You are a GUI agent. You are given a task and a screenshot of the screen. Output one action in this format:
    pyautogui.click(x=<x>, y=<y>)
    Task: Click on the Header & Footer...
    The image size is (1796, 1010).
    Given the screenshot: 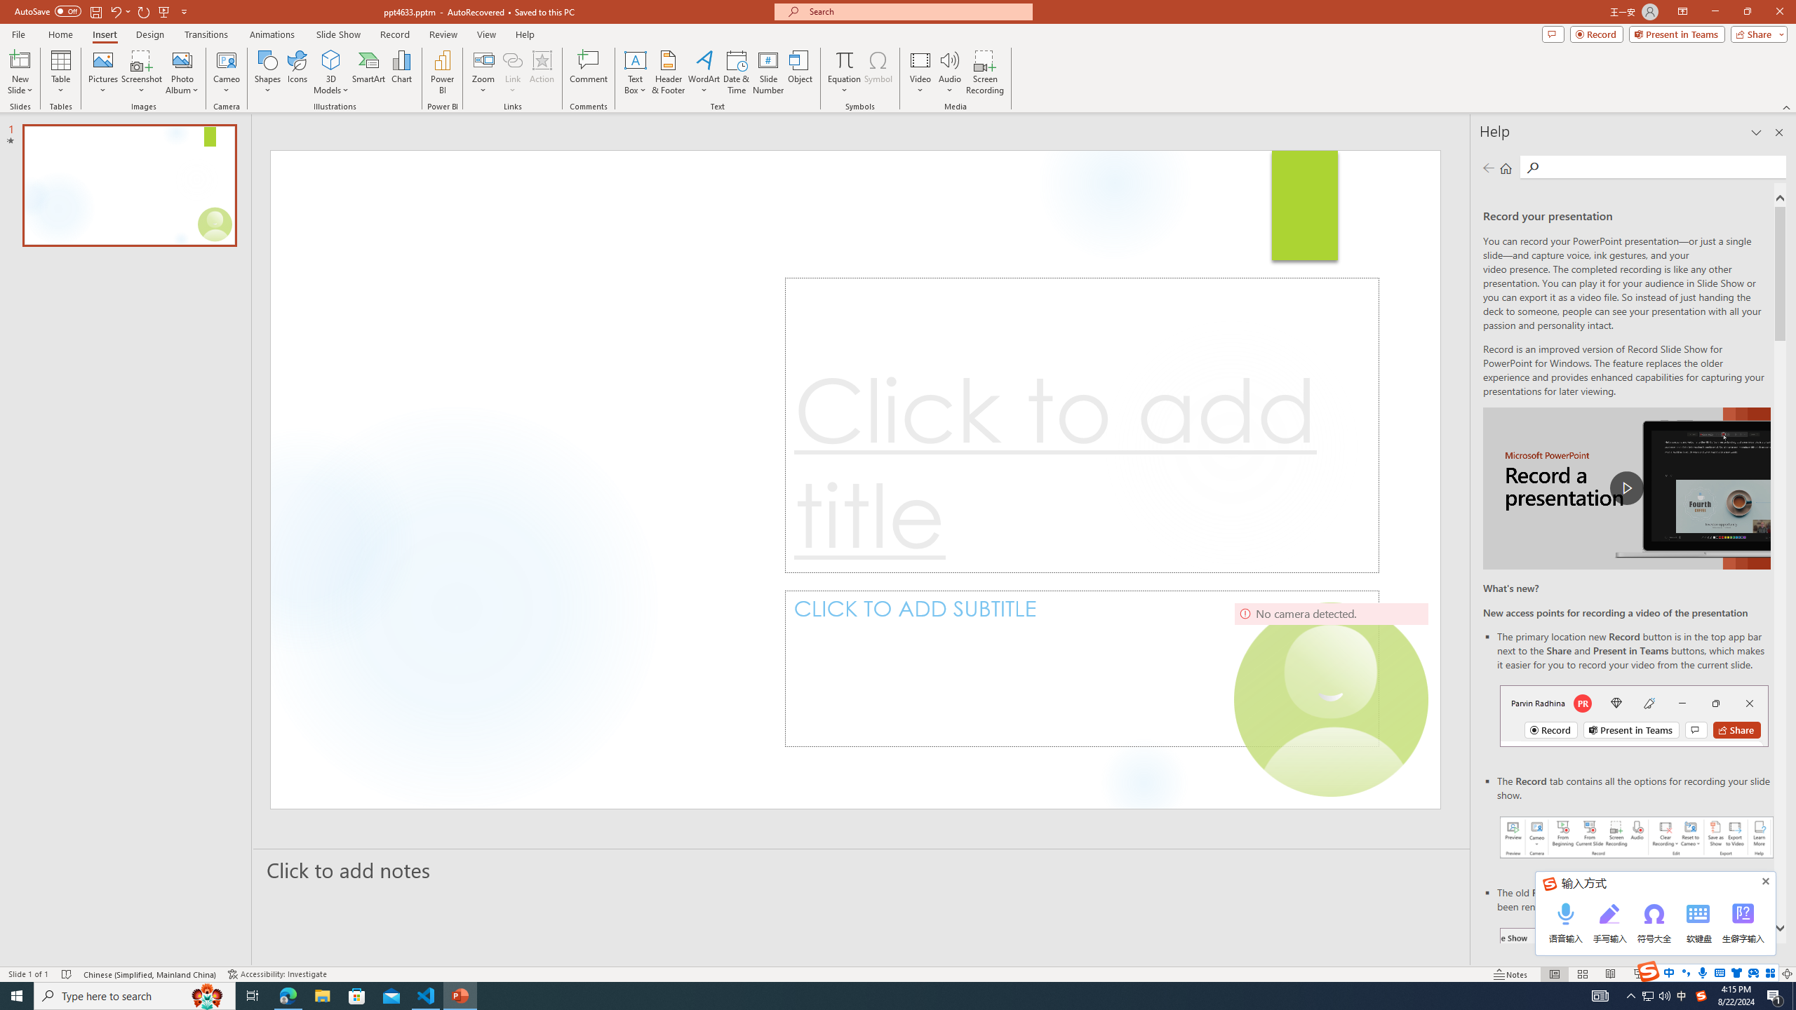 What is the action you would take?
    pyautogui.click(x=668, y=72)
    